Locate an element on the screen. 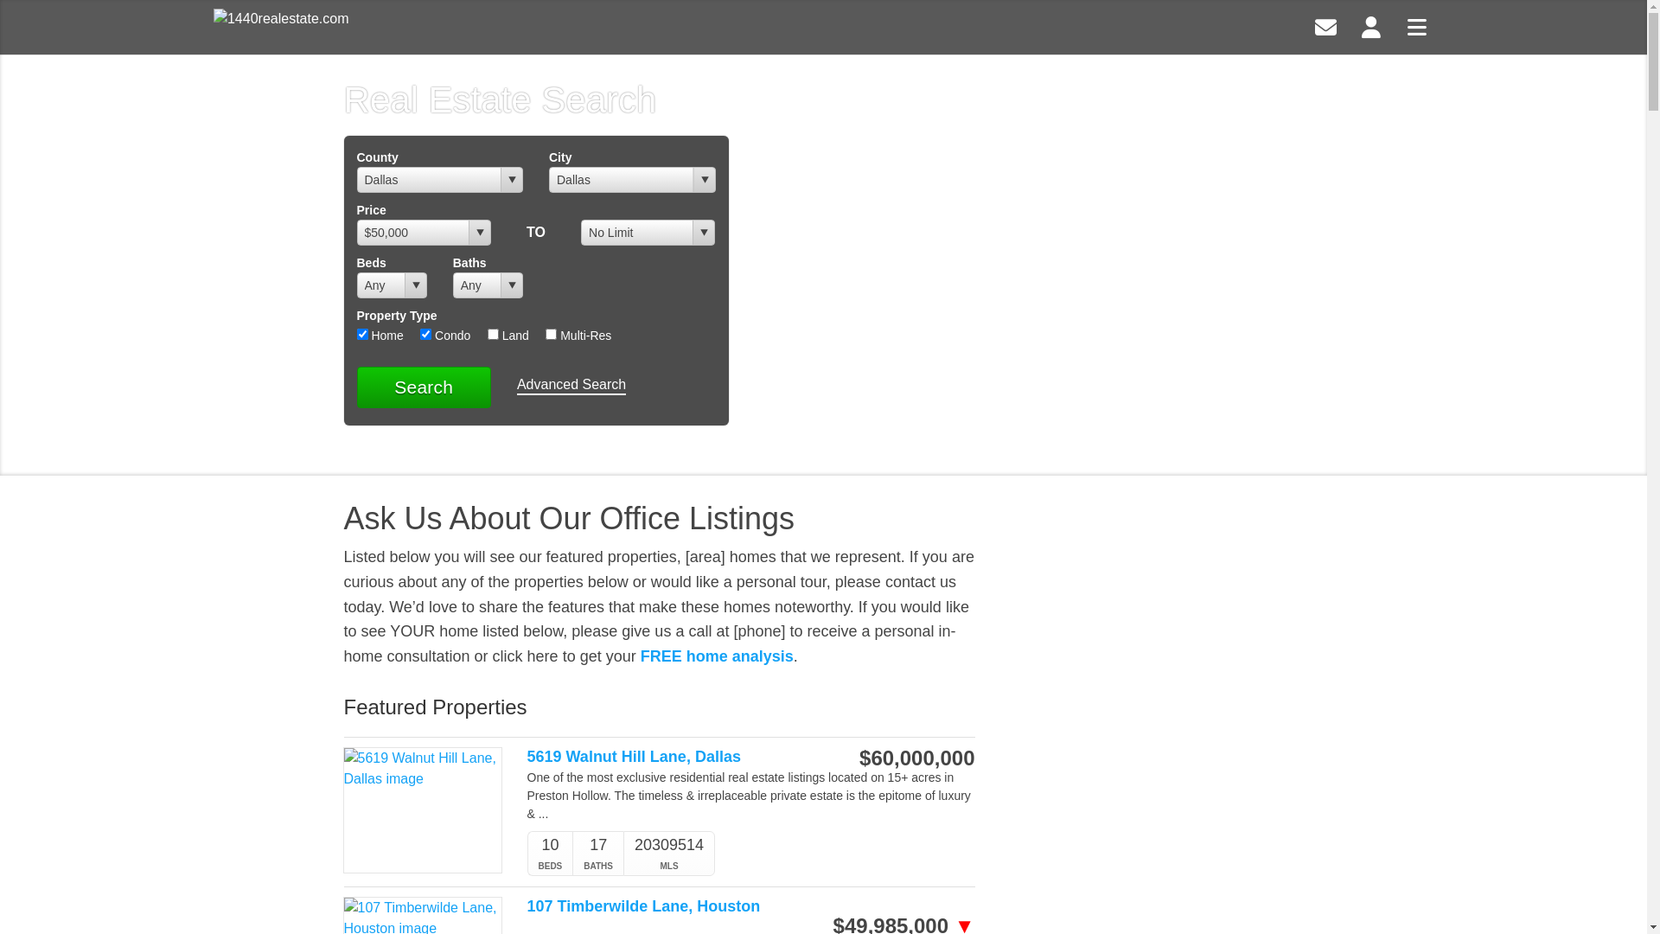  Search is located at coordinates (424, 387).